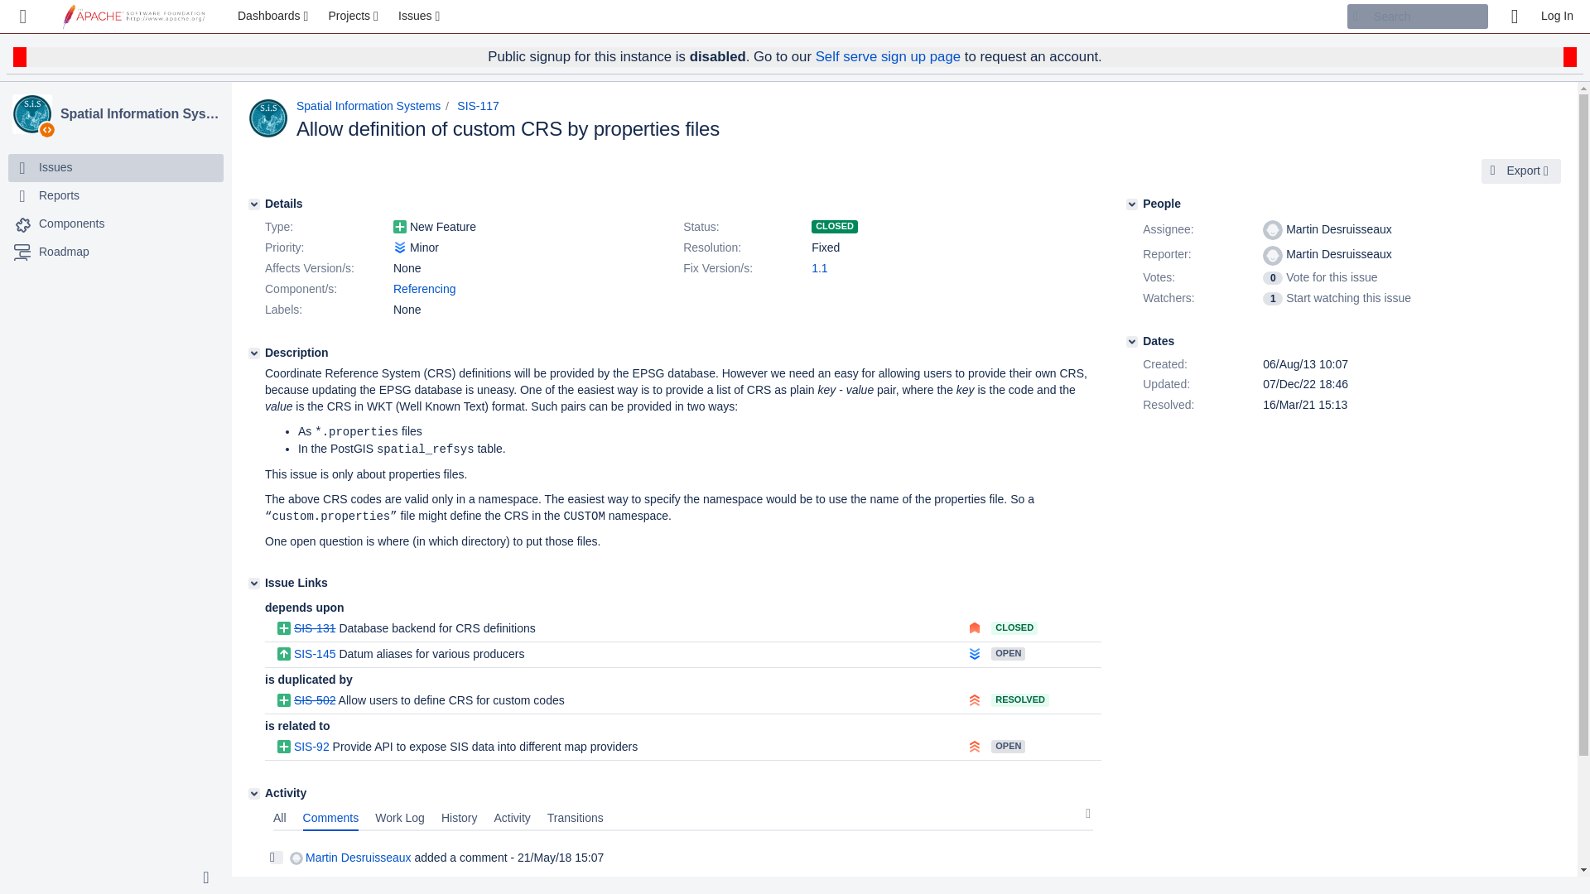  What do you see at coordinates (71, 223) in the screenshot?
I see `Components` at bounding box center [71, 223].